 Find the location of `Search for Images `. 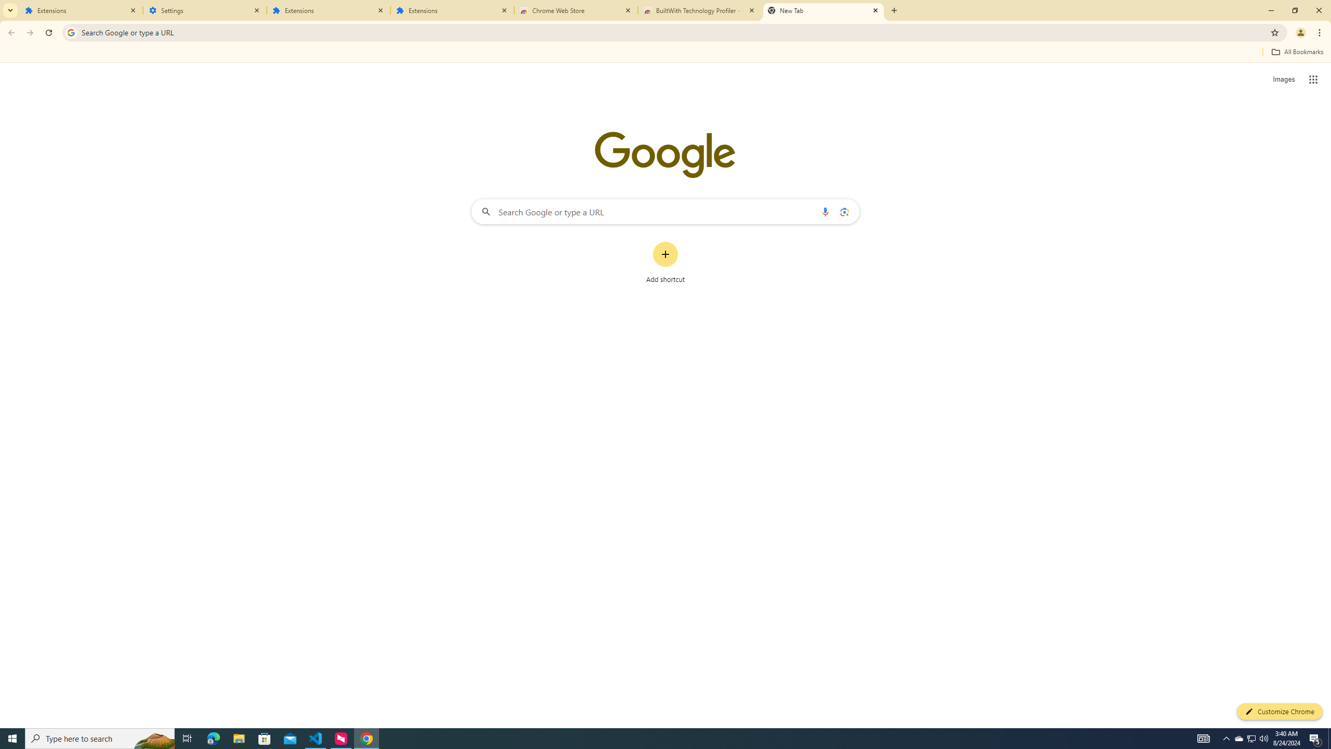

Search for Images  is located at coordinates (1283, 80).